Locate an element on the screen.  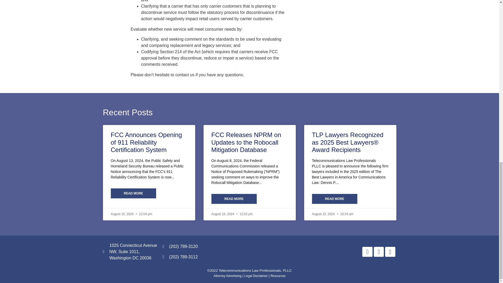
Attorney Advertising is located at coordinates (227, 276).